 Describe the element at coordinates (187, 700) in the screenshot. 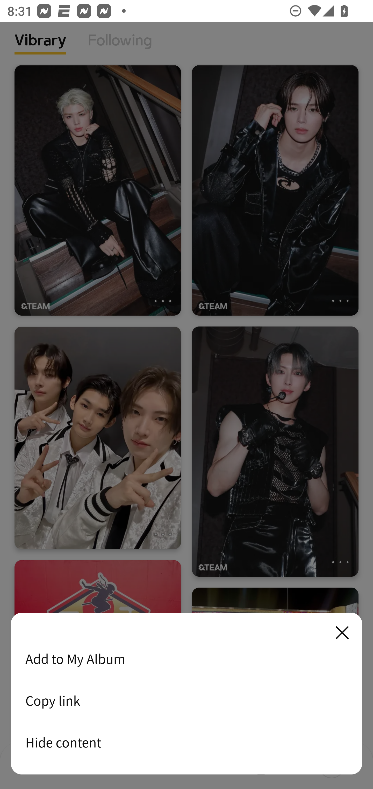

I see `Copy link` at that location.